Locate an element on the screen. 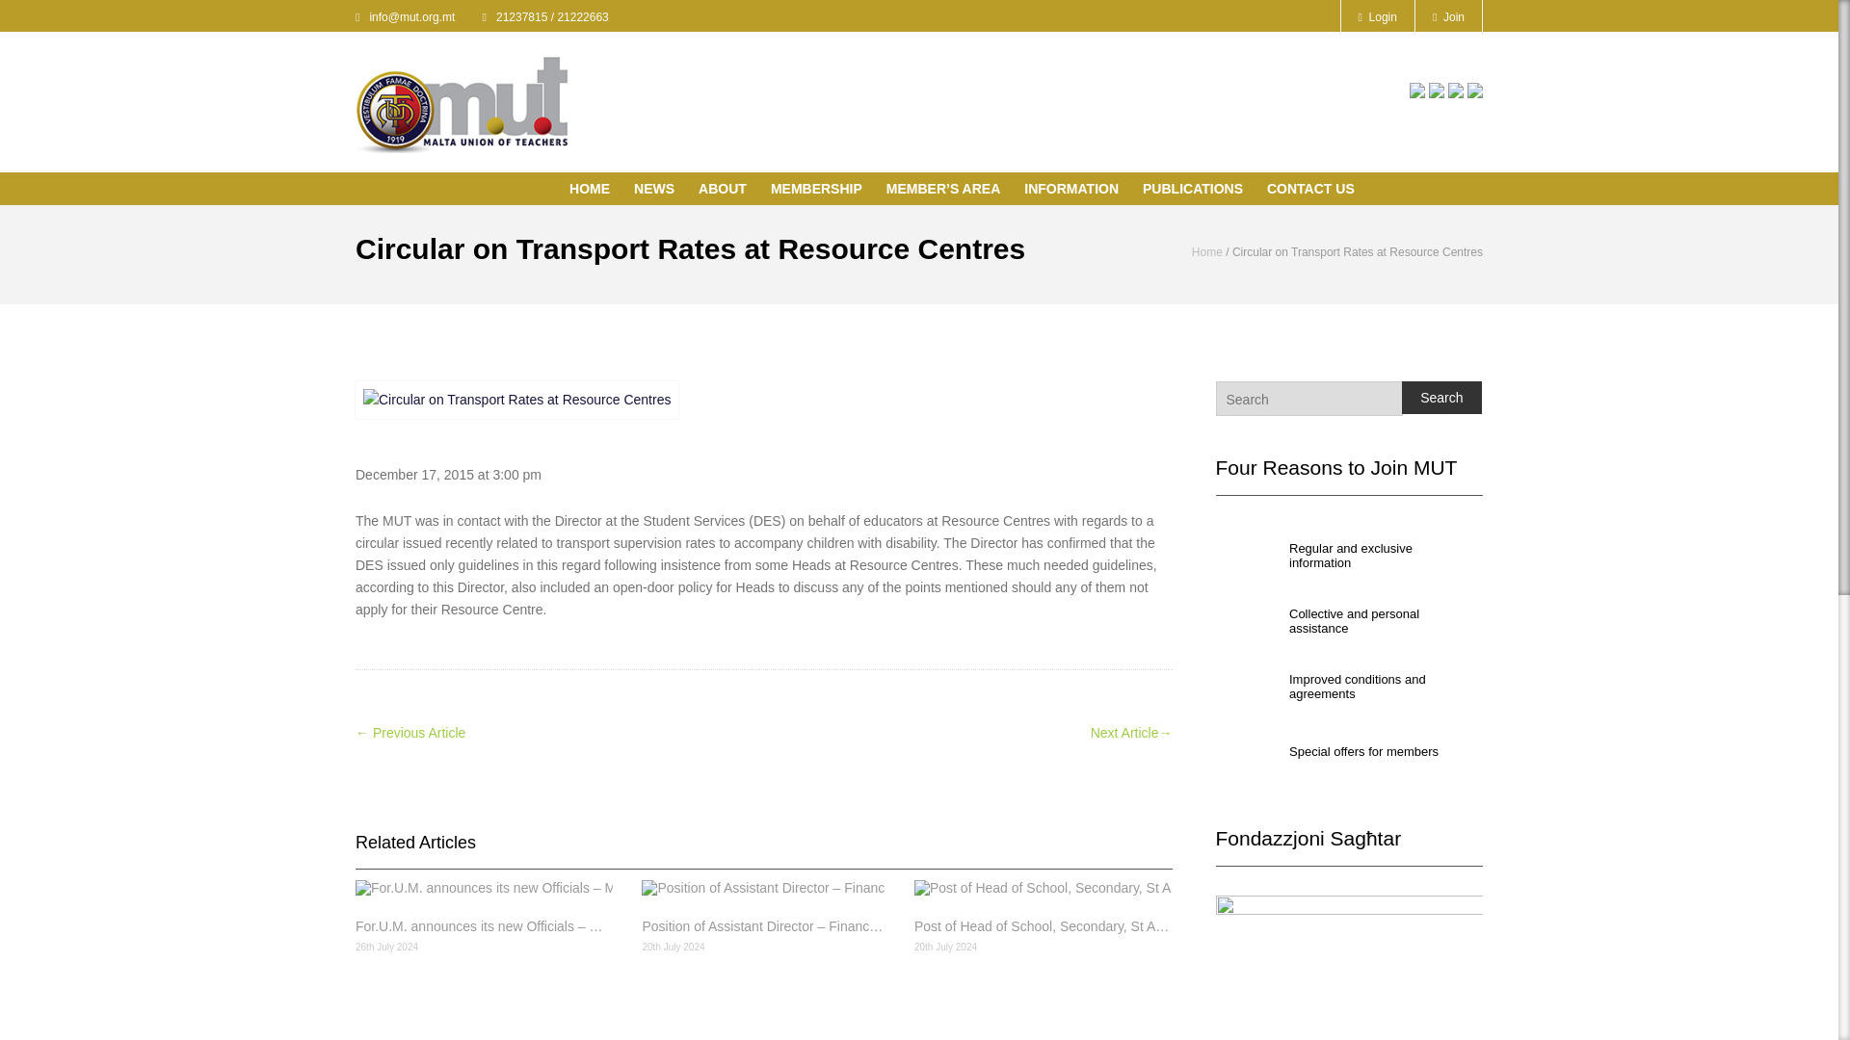    Login is located at coordinates (1377, 17).